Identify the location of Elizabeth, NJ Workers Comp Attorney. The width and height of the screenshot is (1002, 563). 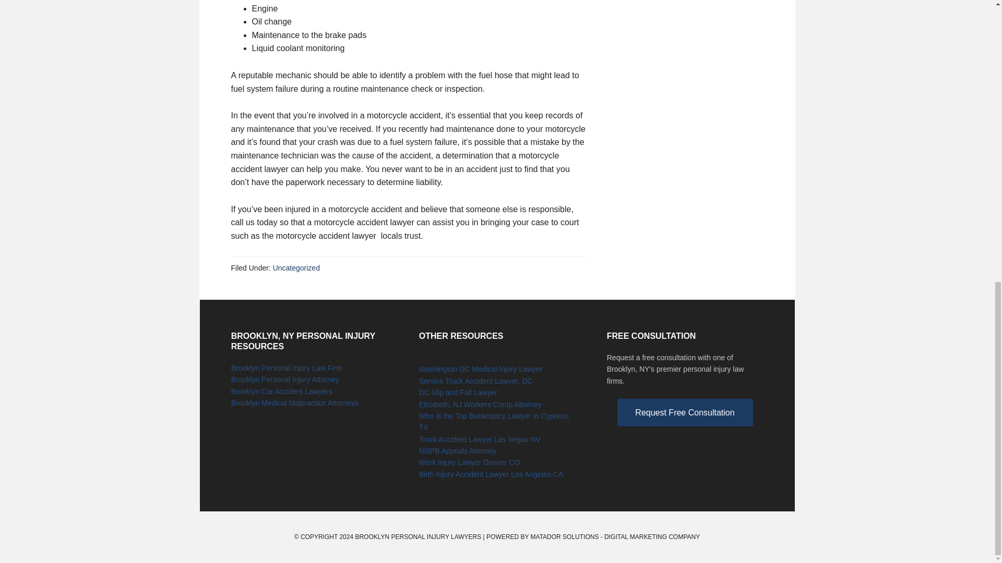
(480, 405).